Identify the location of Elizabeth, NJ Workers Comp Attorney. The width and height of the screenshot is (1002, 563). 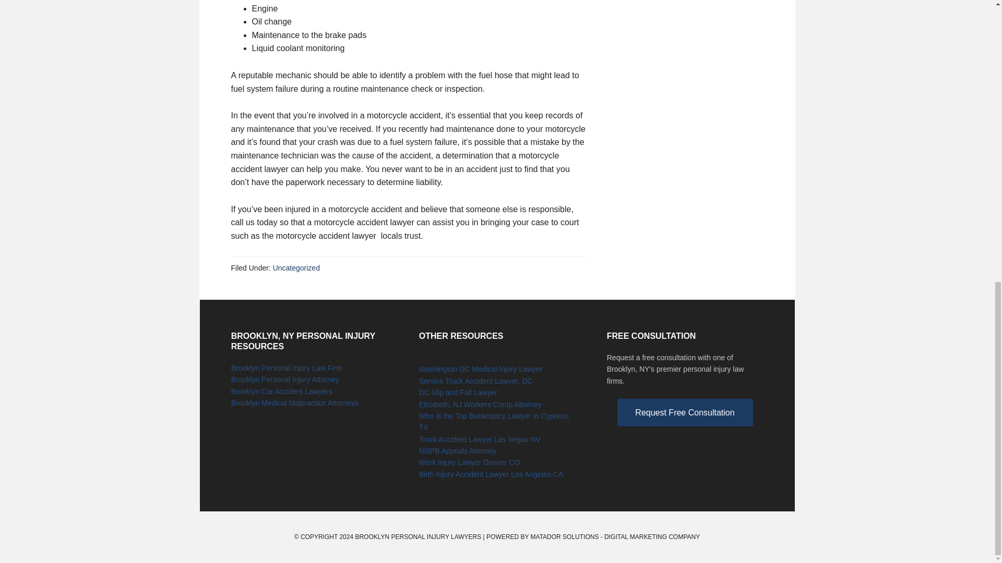
(480, 405).